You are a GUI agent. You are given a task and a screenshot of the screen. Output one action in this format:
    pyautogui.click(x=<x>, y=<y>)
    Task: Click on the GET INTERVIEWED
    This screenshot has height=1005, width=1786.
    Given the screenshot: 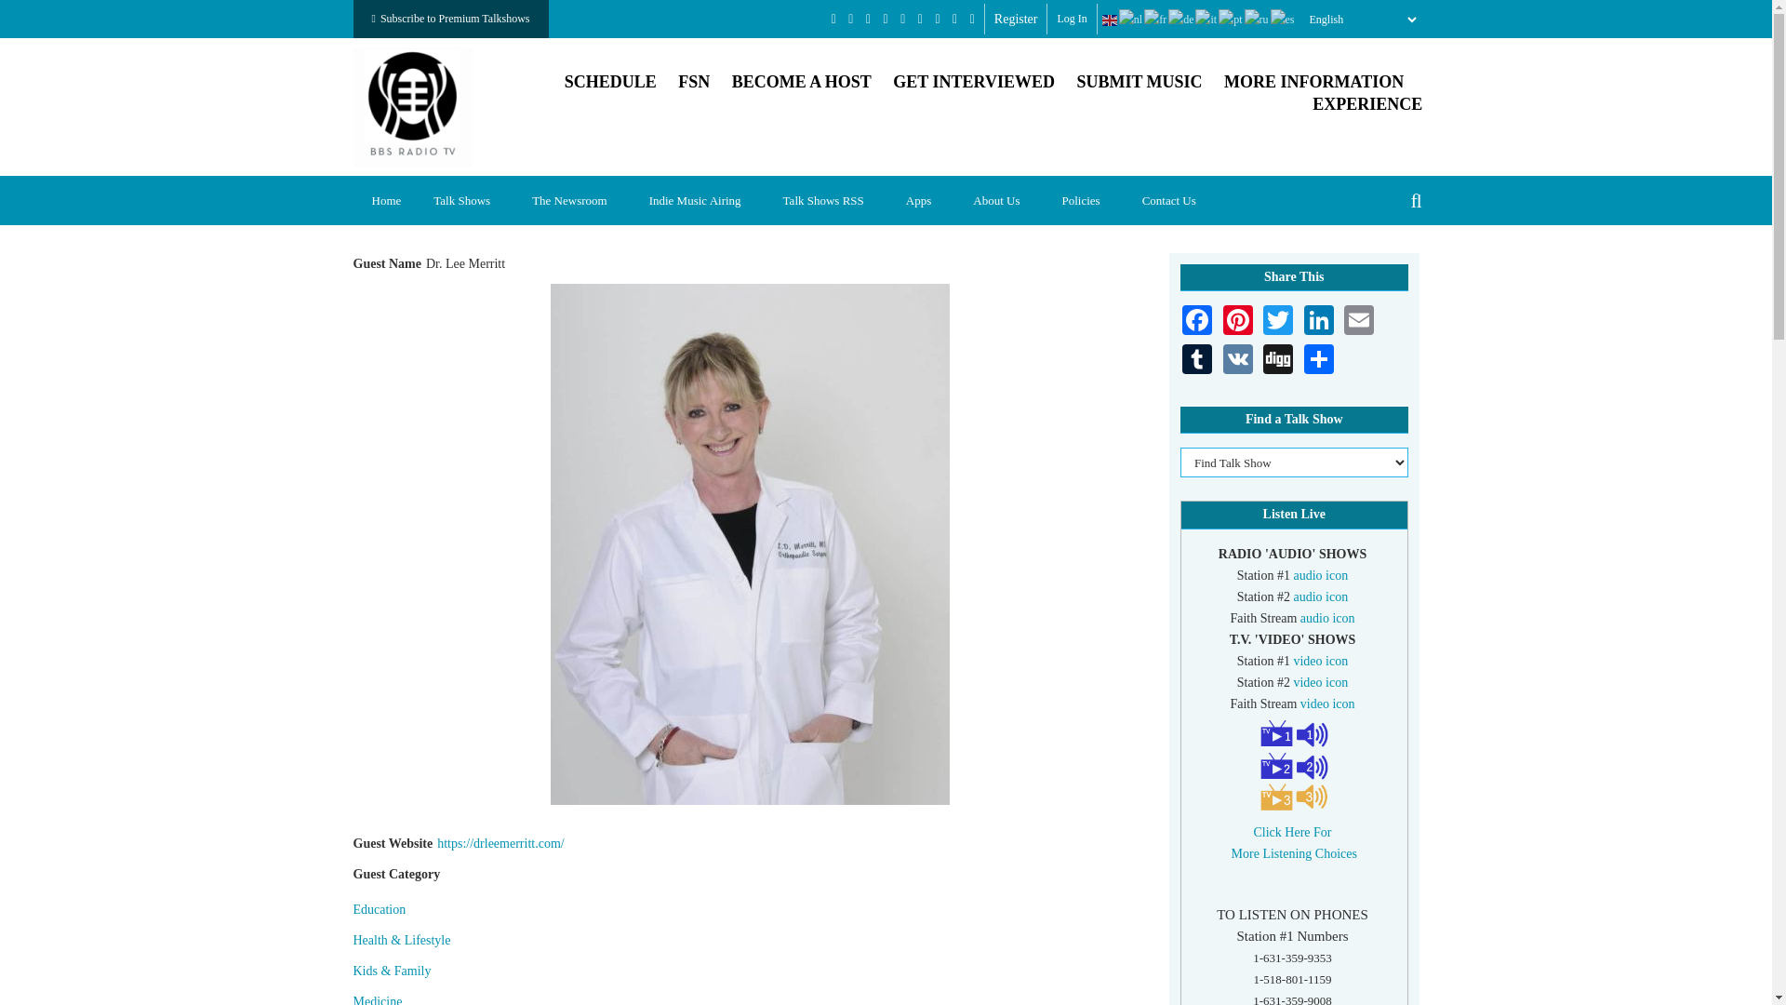 What is the action you would take?
    pyautogui.click(x=974, y=82)
    